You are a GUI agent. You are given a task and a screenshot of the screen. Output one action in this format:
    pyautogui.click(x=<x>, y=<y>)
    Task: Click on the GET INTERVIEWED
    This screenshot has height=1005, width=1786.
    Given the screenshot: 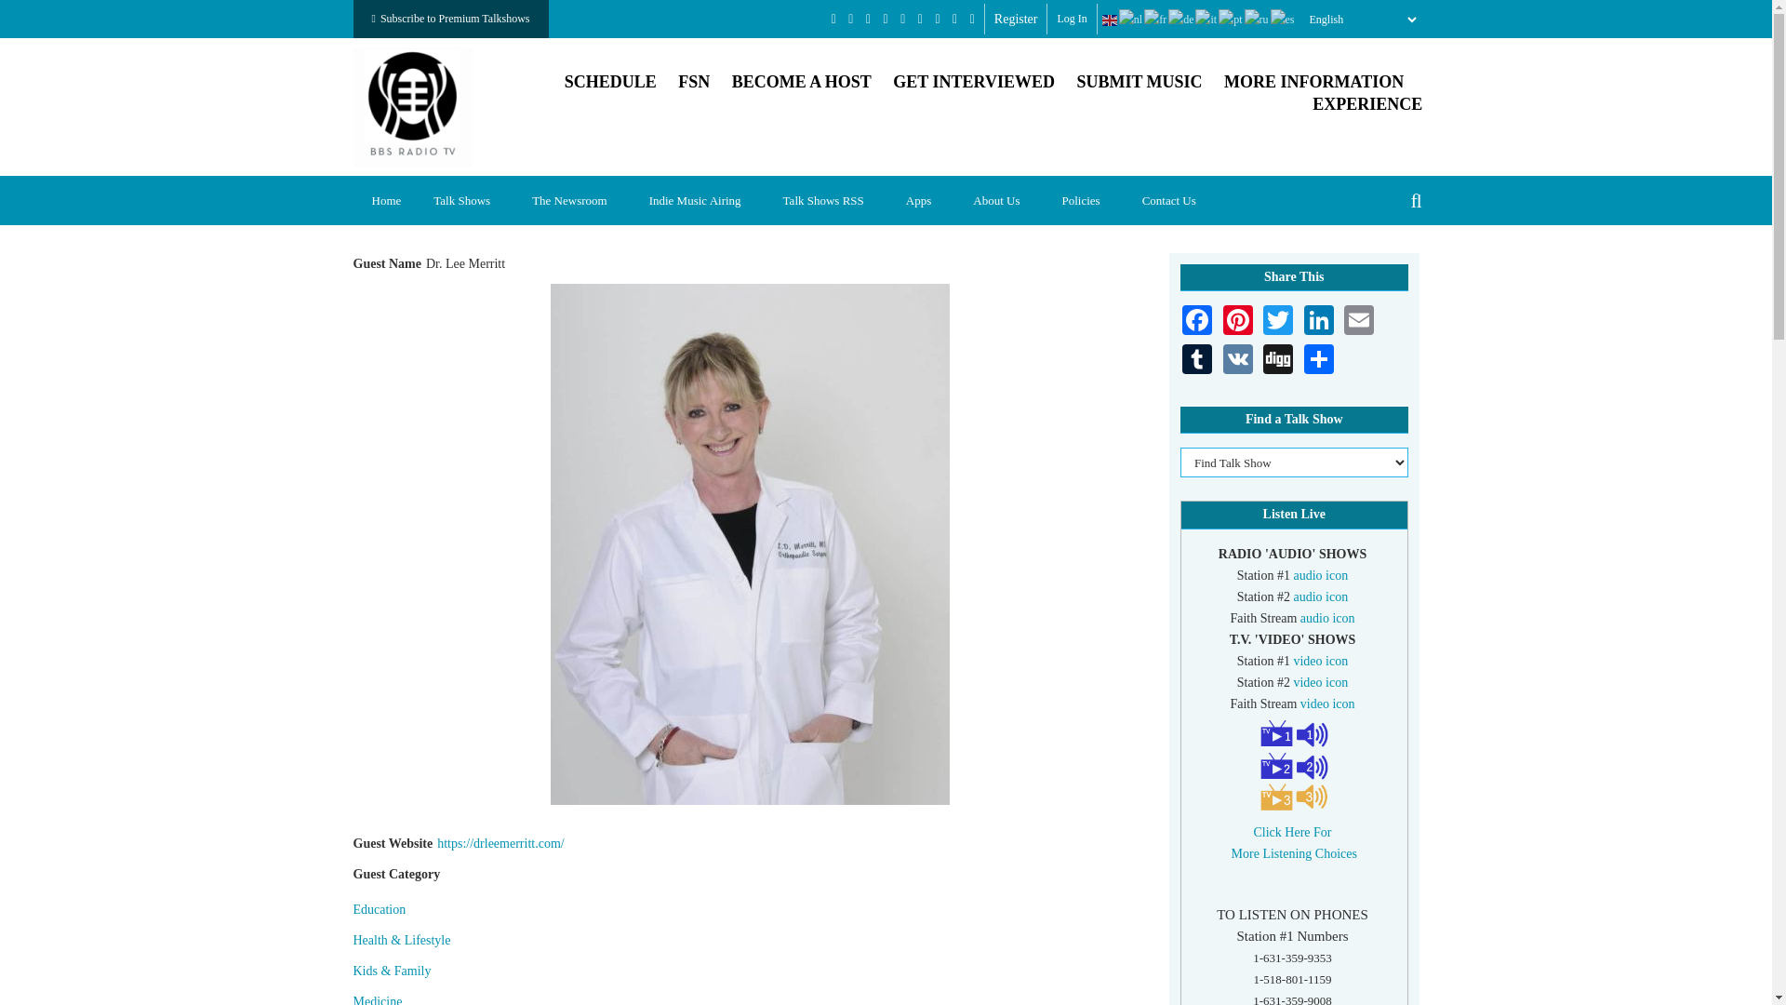 What is the action you would take?
    pyautogui.click(x=974, y=82)
    